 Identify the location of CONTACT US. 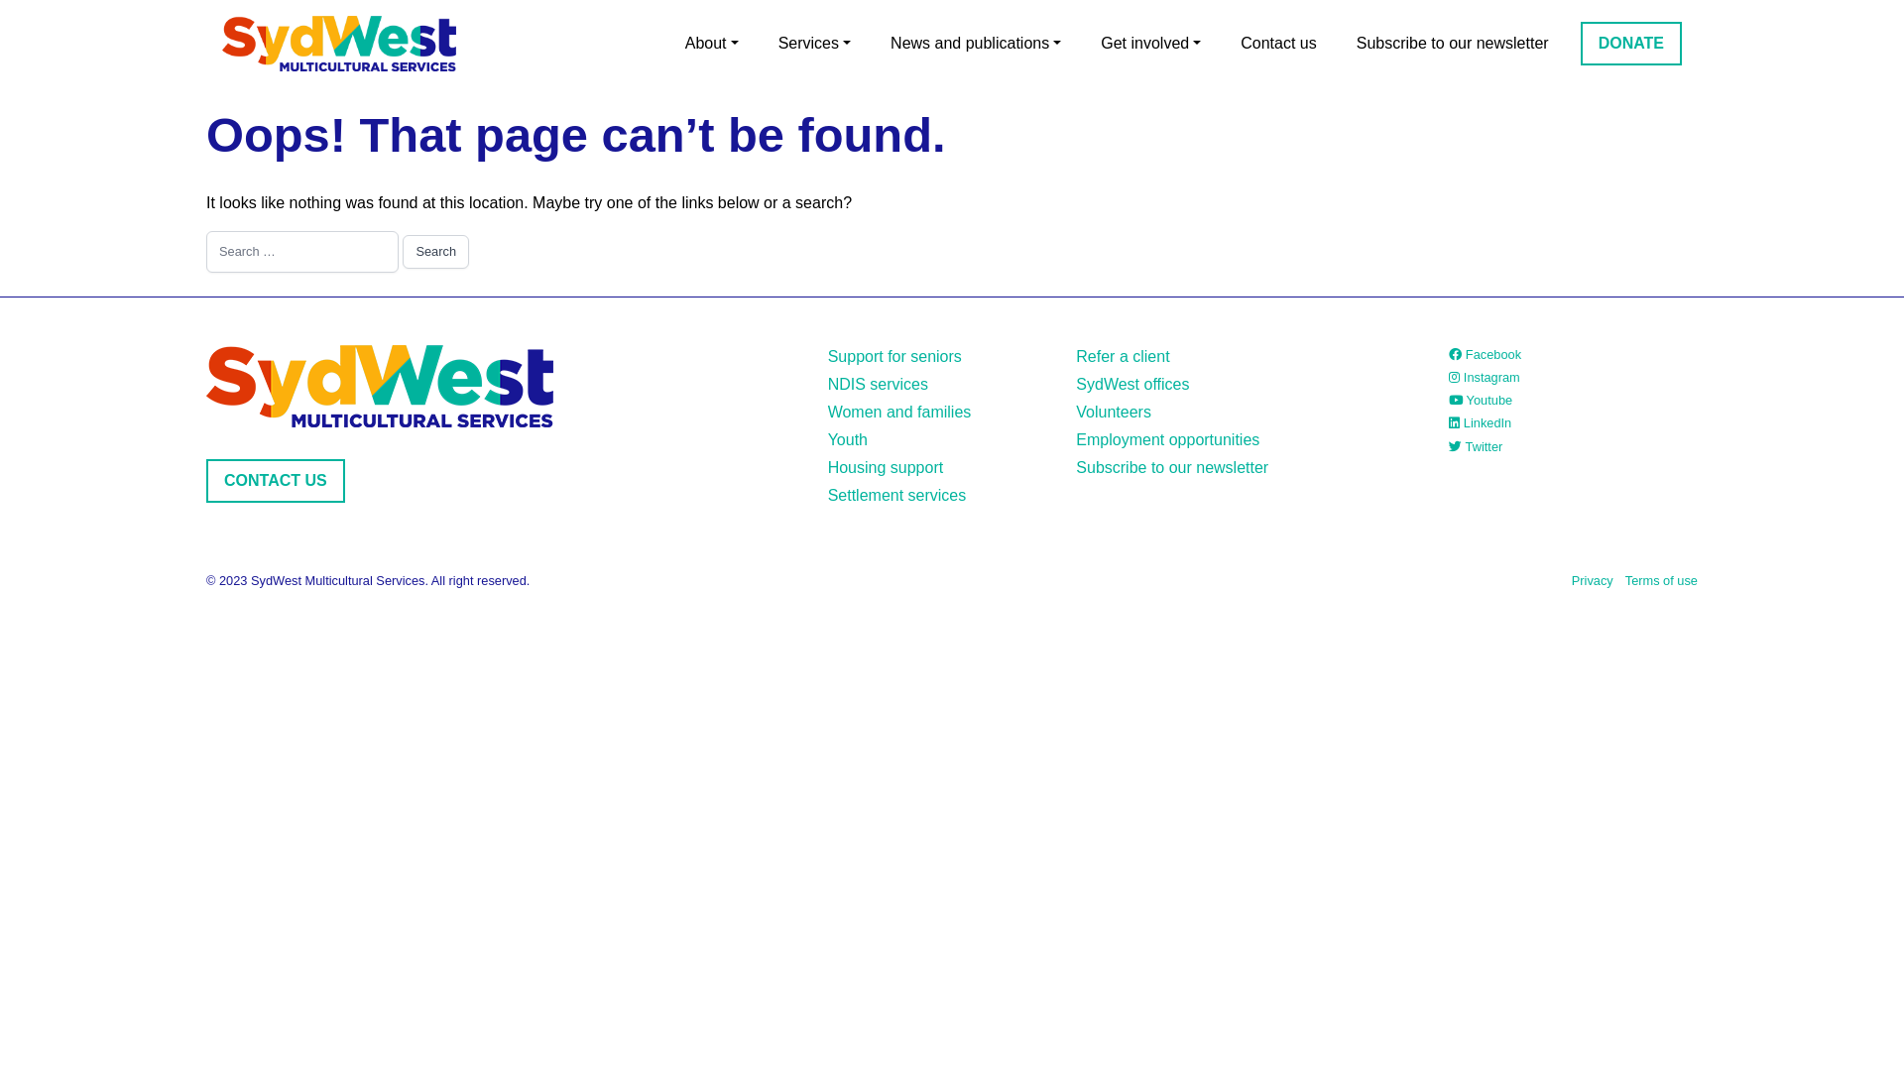
(276, 481).